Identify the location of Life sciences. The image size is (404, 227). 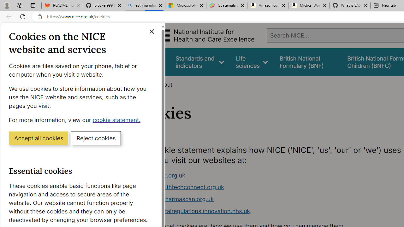
(252, 62).